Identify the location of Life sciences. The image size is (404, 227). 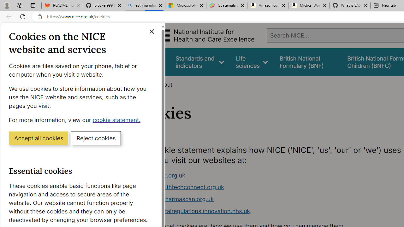
(252, 62).